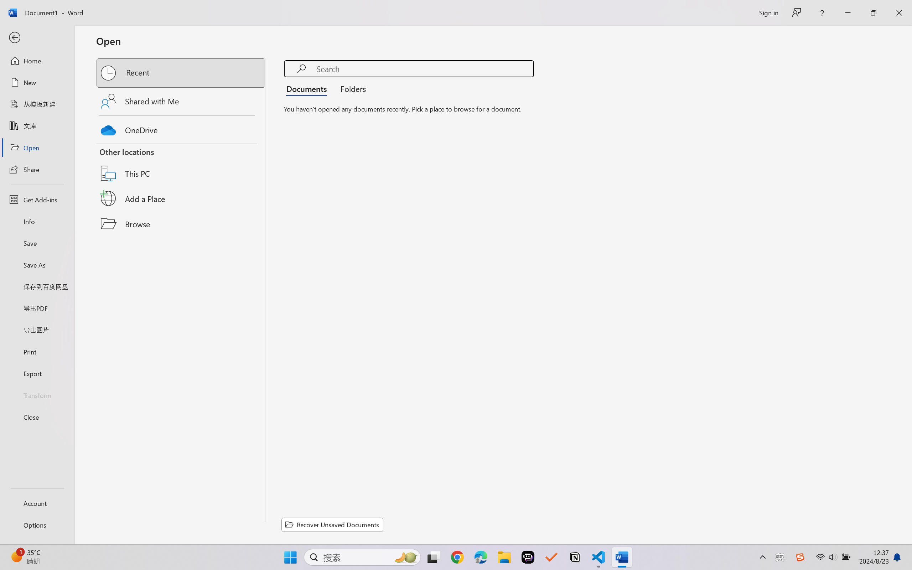  What do you see at coordinates (37, 351) in the screenshot?
I see `Print` at bounding box center [37, 351].